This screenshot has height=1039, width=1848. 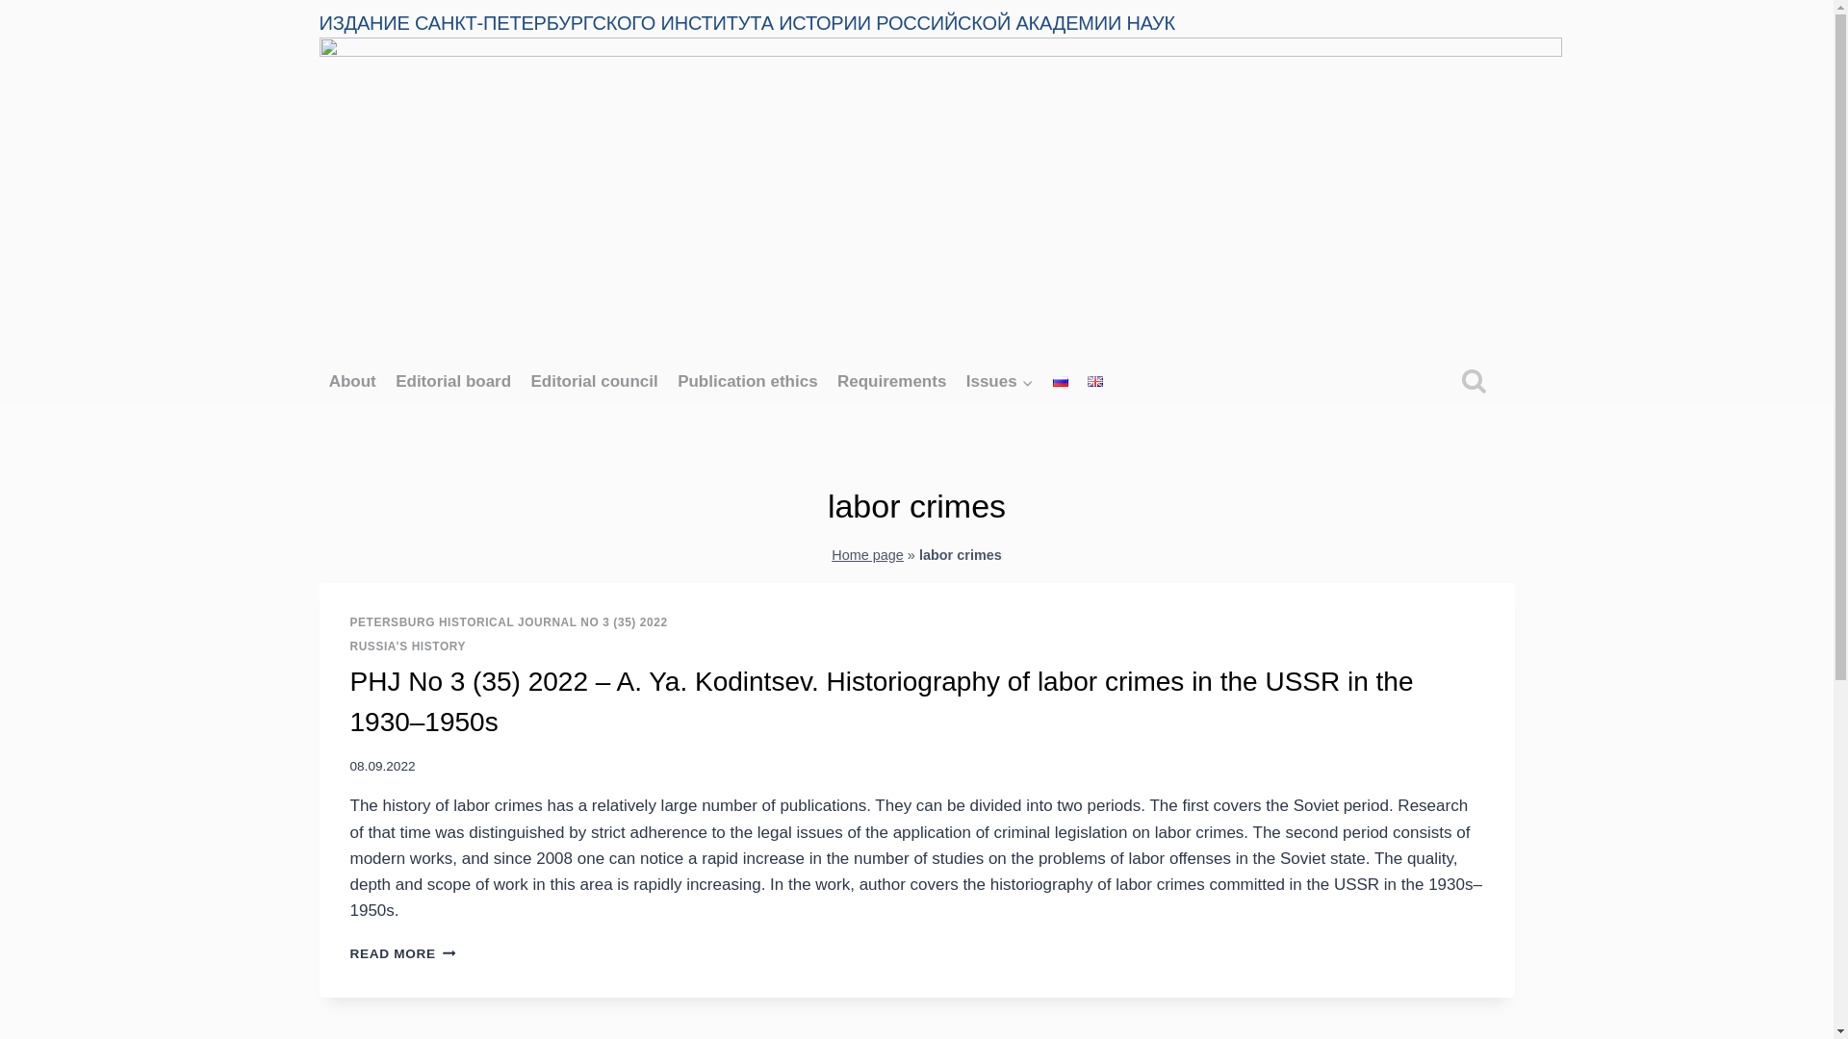 What do you see at coordinates (1000, 381) in the screenshot?
I see `Issues` at bounding box center [1000, 381].